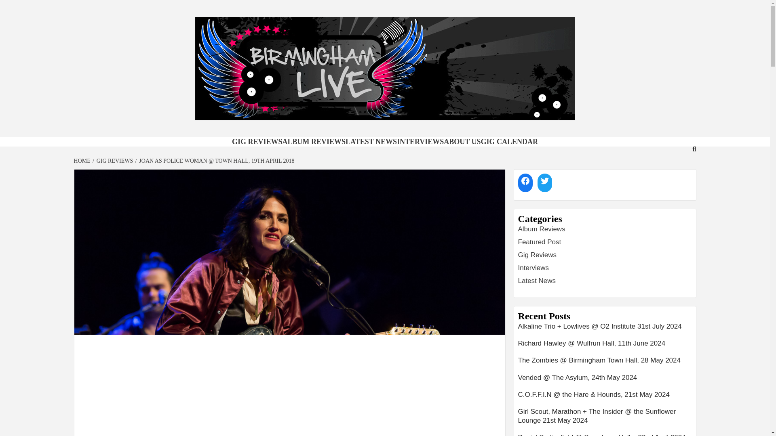 Image resolution: width=776 pixels, height=436 pixels. Describe the element at coordinates (525, 180) in the screenshot. I see `Facebook` at that location.